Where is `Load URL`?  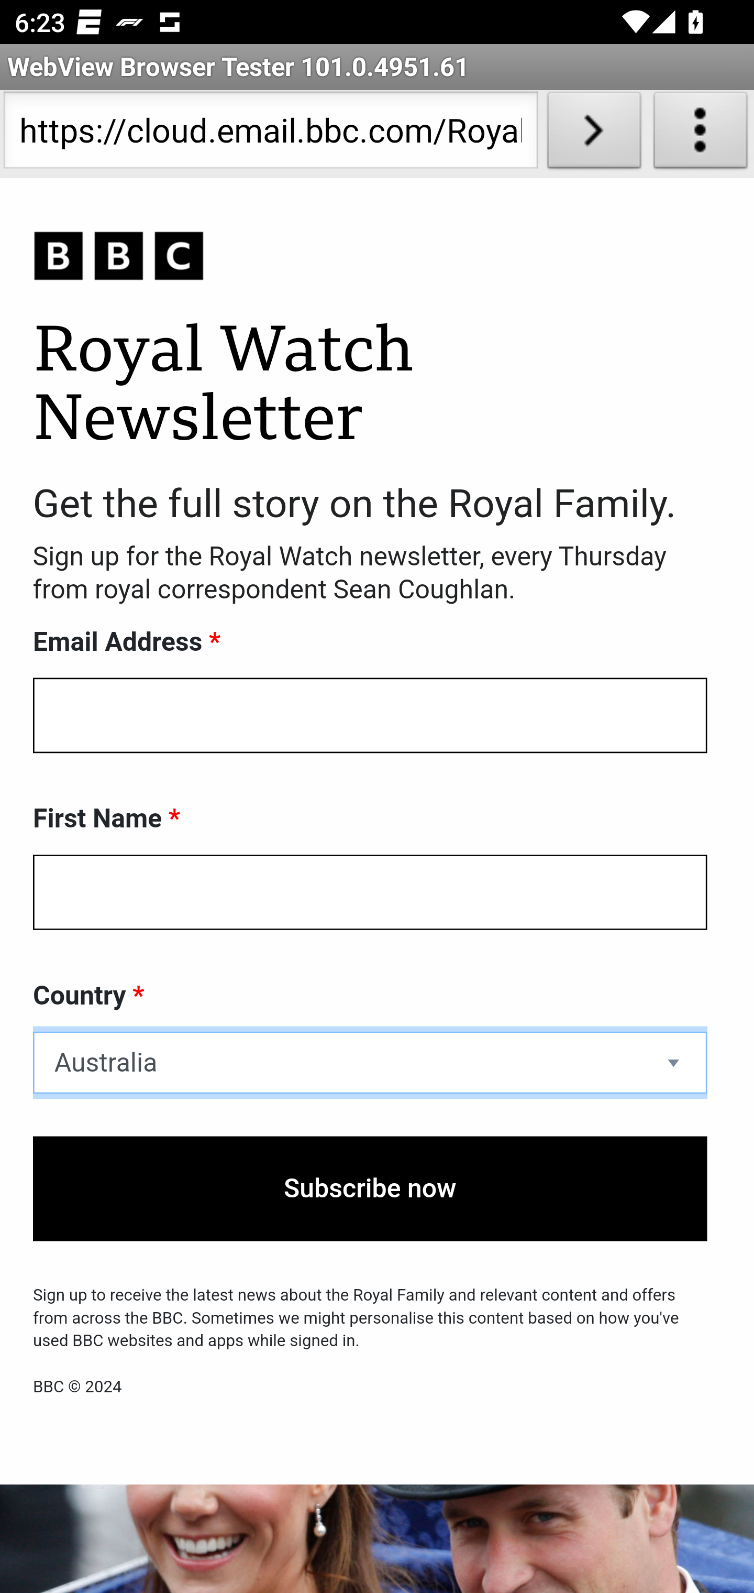
Load URL is located at coordinates (594, 134).